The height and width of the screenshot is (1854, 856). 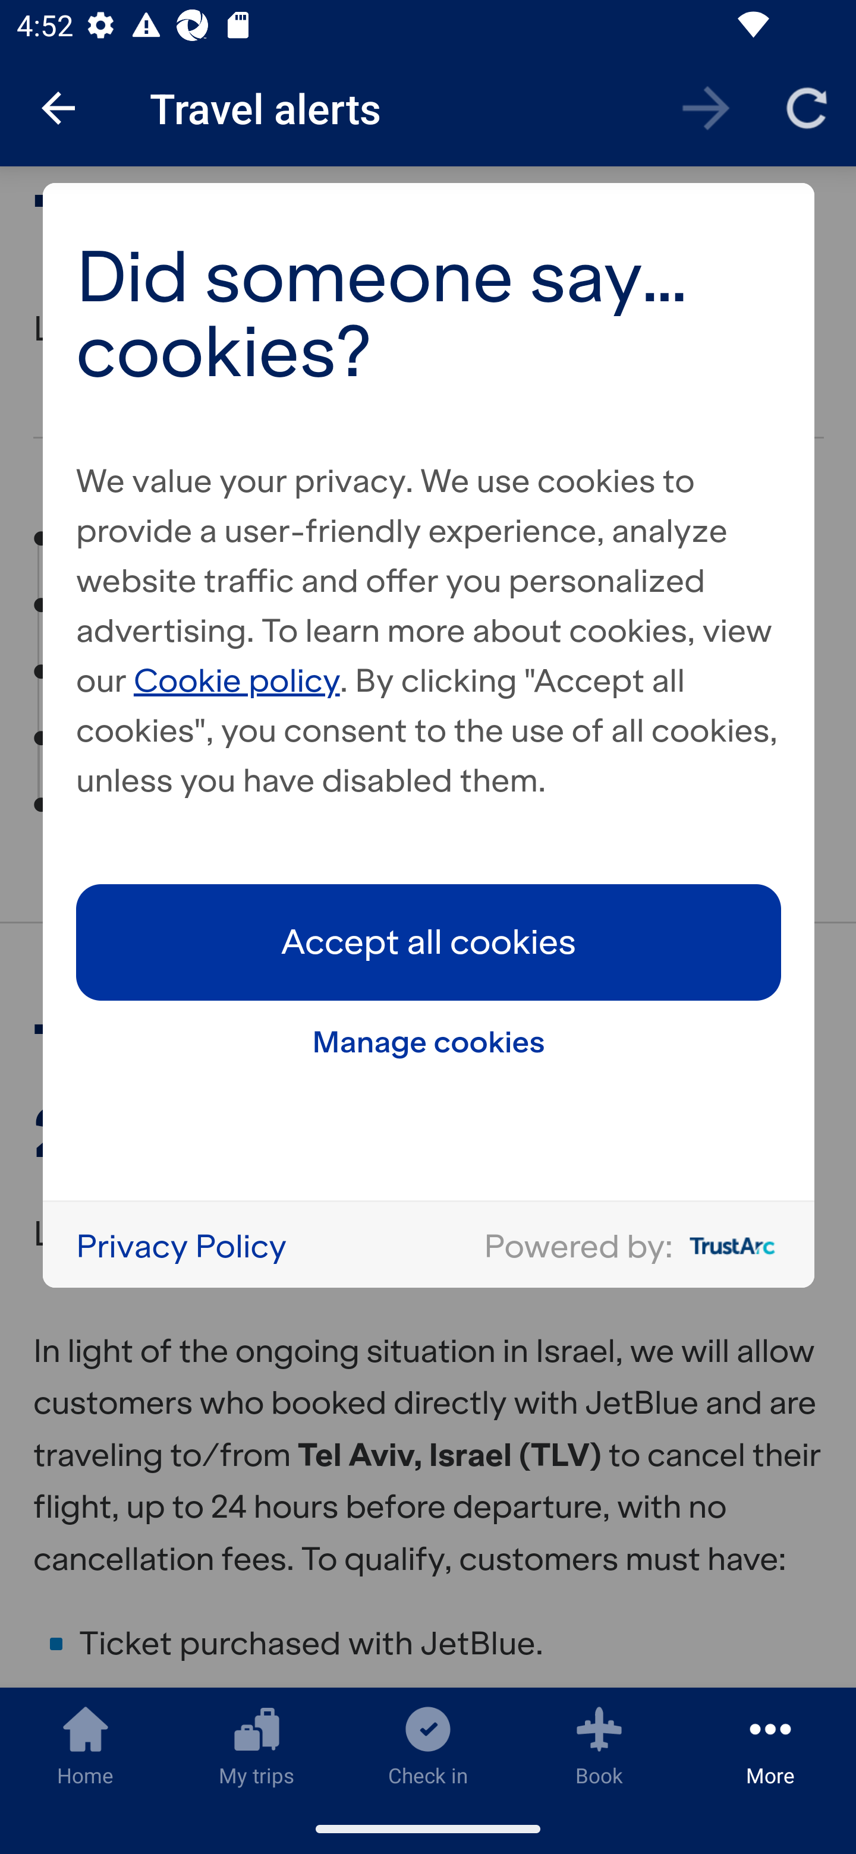 What do you see at coordinates (428, 1745) in the screenshot?
I see `Check in` at bounding box center [428, 1745].